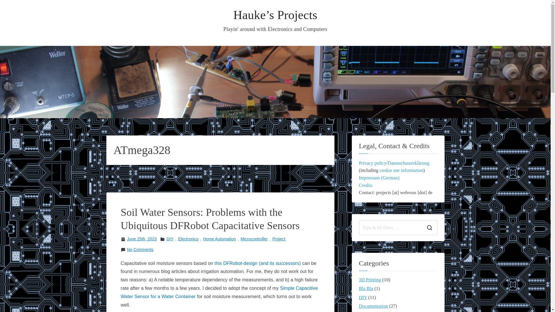 The height and width of the screenshot is (312, 555). What do you see at coordinates (188, 239) in the screenshot?
I see `Electronics` at bounding box center [188, 239].